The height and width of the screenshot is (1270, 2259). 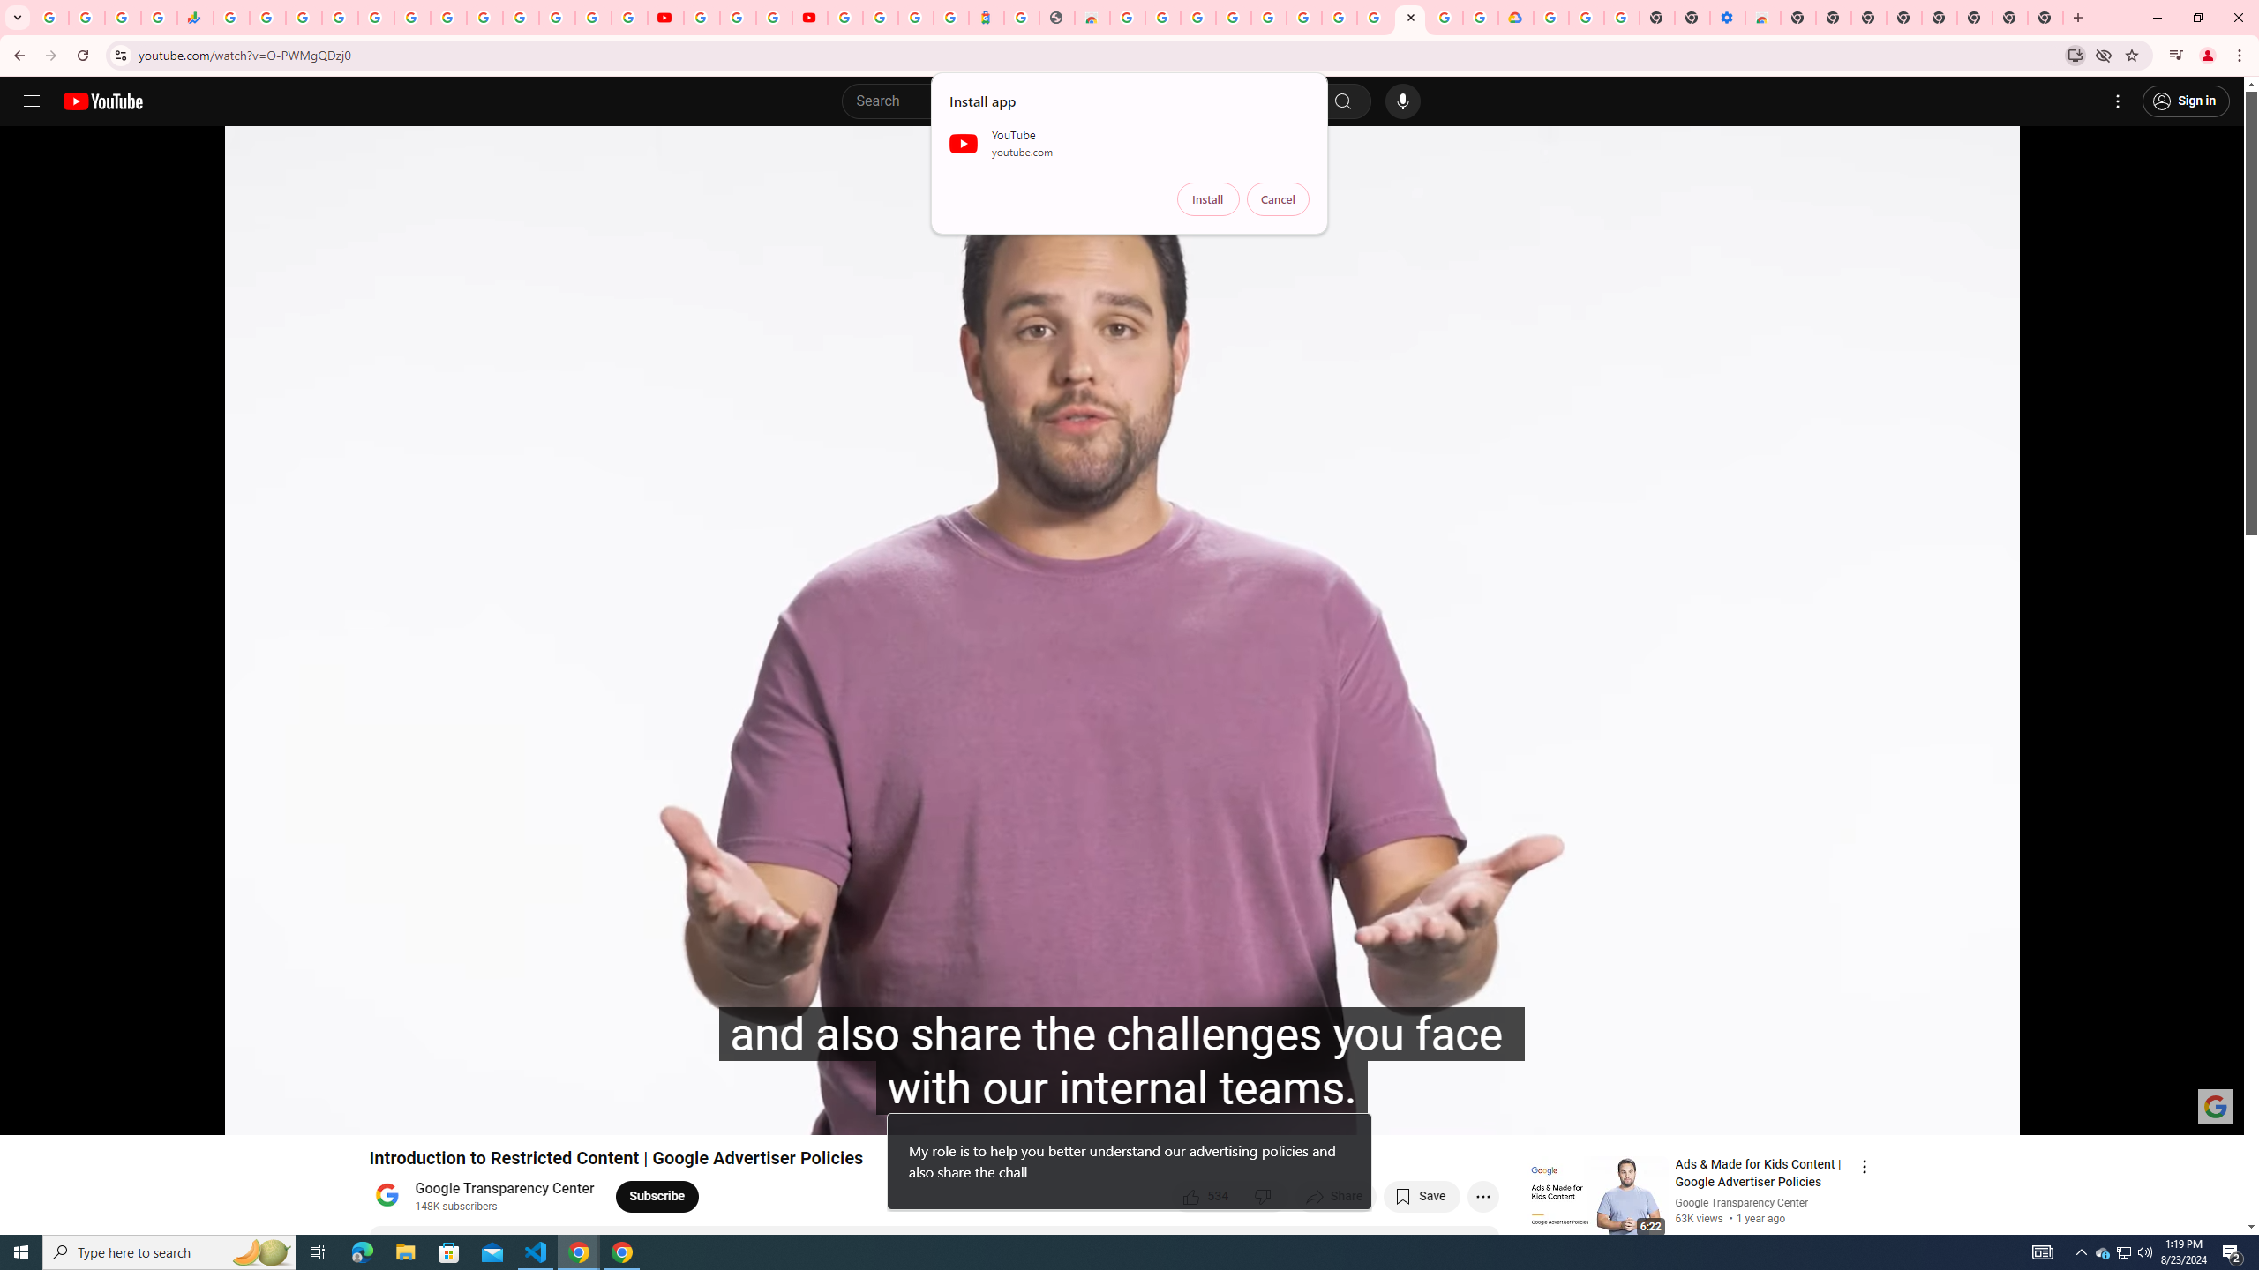 I want to click on Google Account Help, so click(x=1587, y=18).